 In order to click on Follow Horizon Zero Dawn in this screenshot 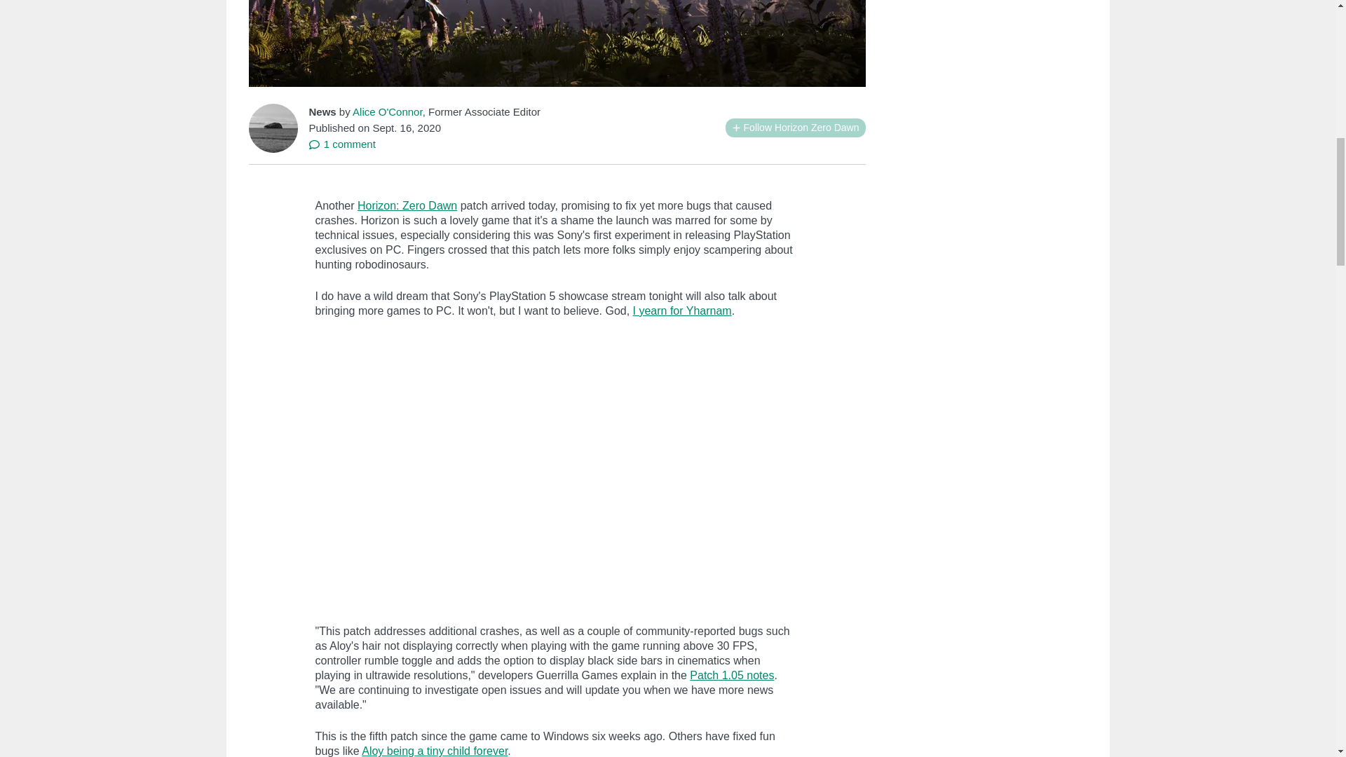, I will do `click(795, 128)`.